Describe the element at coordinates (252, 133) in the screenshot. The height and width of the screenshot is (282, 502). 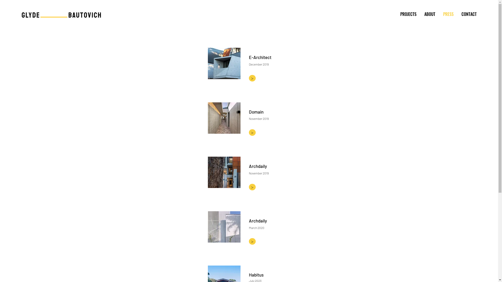
I see `>` at that location.